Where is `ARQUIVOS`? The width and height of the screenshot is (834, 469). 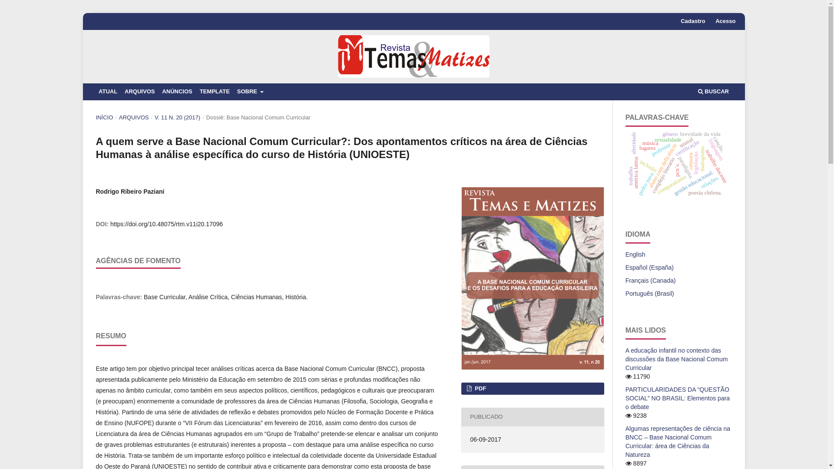 ARQUIVOS is located at coordinates (134, 118).